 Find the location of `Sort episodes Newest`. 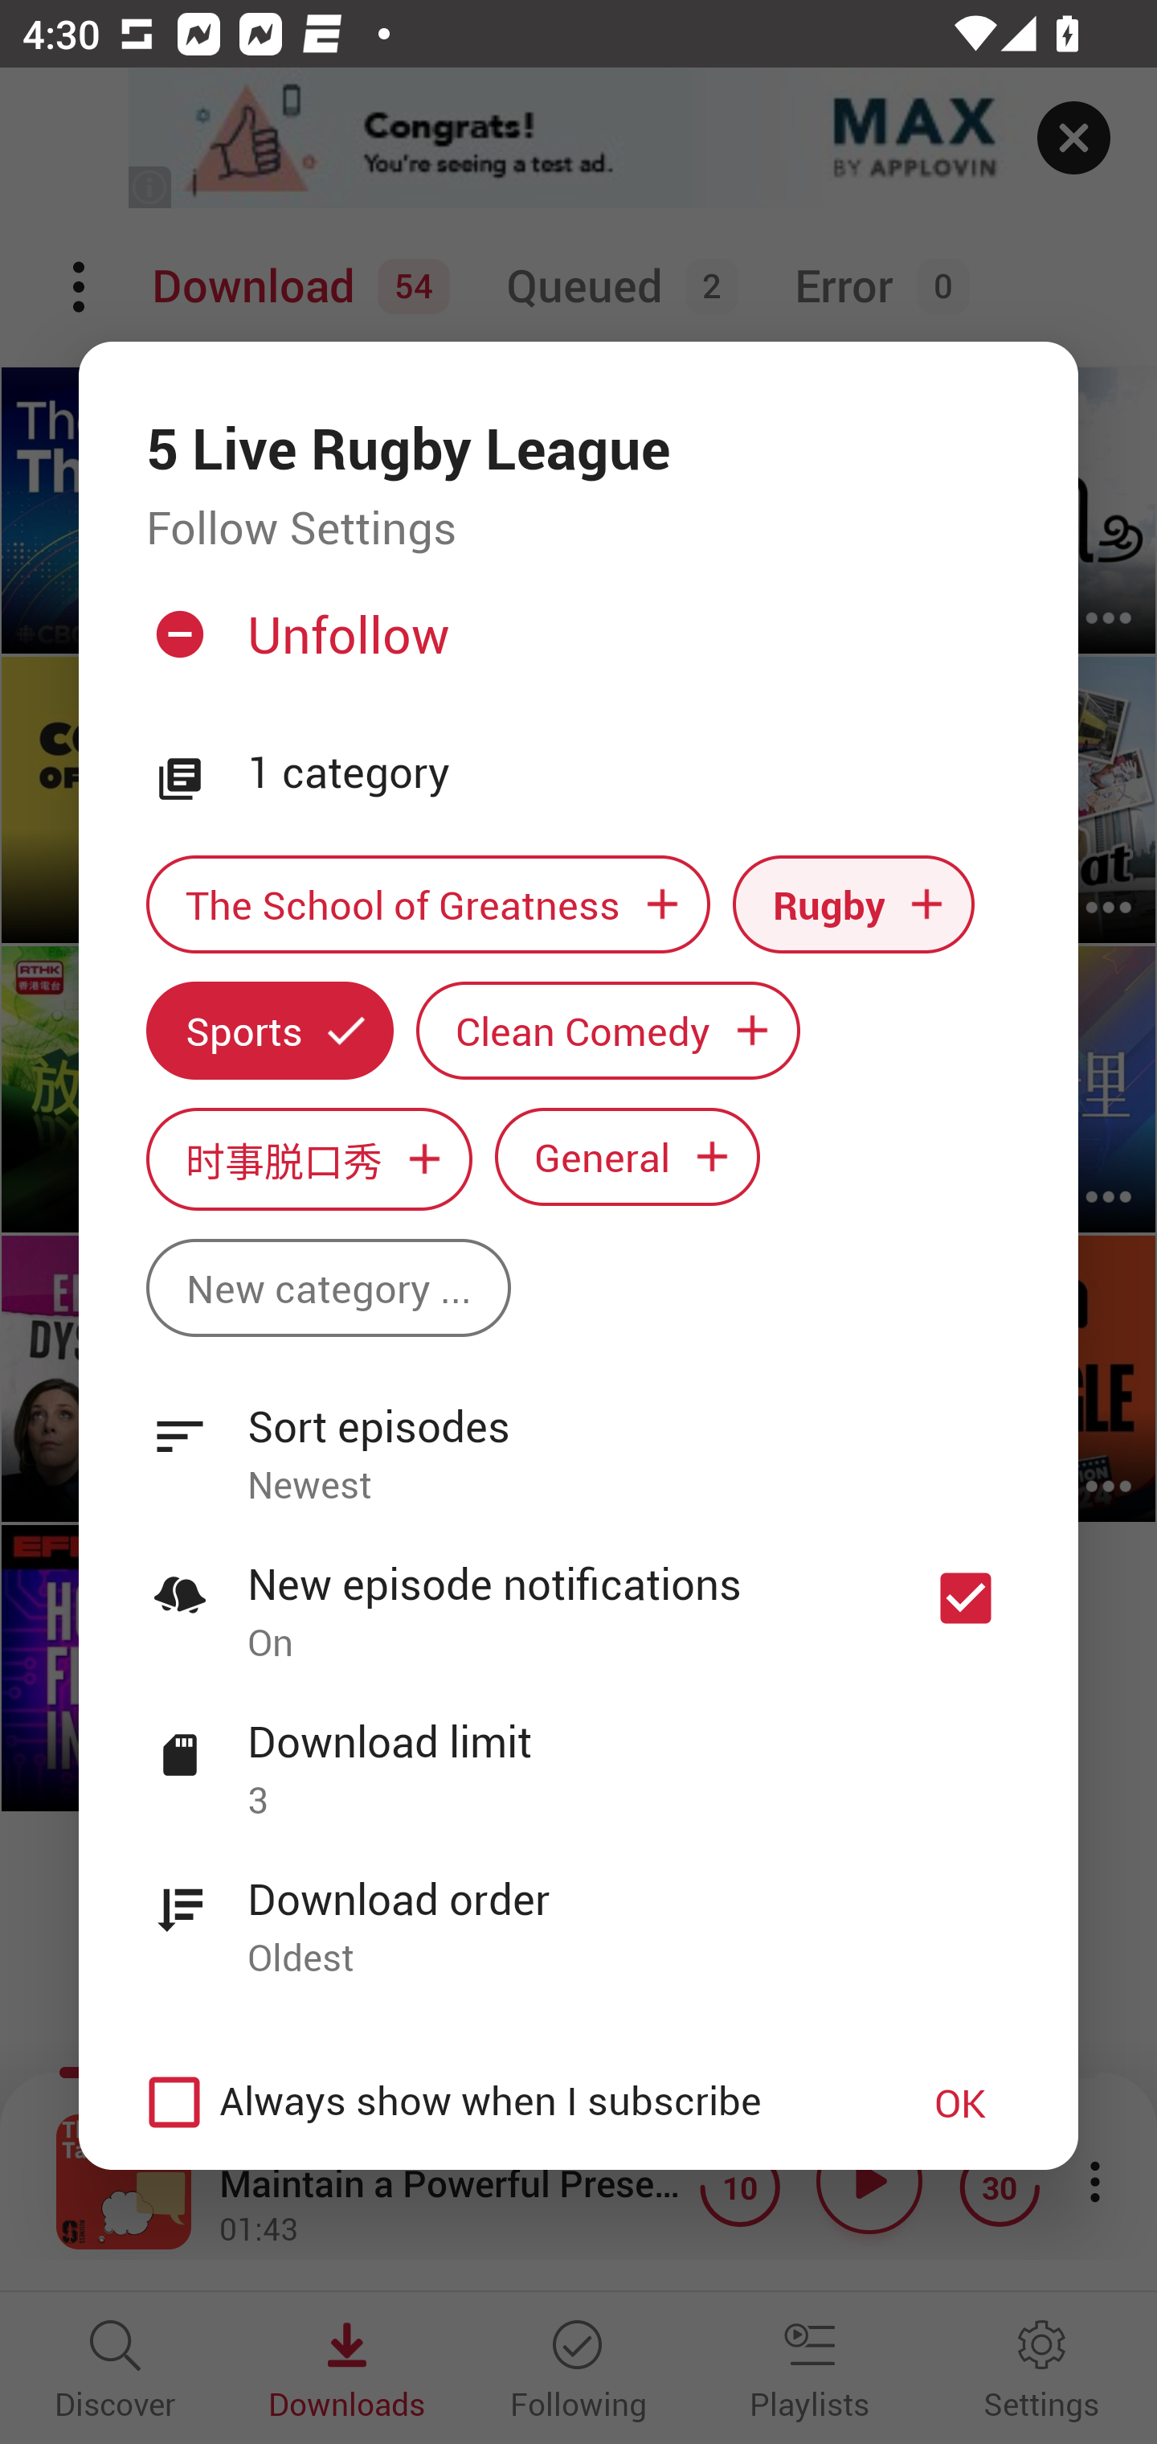

Sort episodes Newest is located at coordinates (578, 1437).